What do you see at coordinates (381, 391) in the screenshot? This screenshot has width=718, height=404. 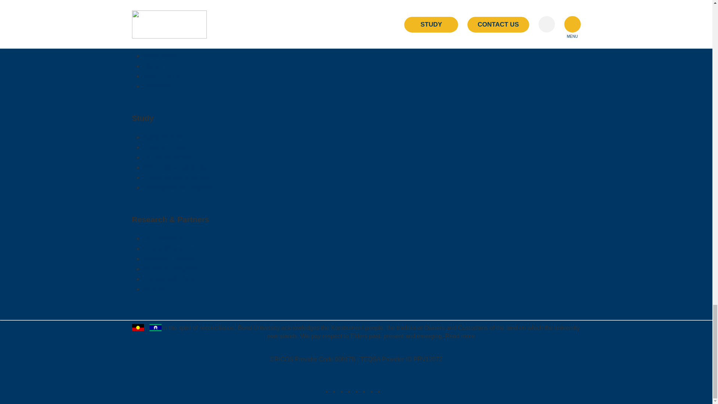 I see `Visit Bond University on WeChat` at bounding box center [381, 391].